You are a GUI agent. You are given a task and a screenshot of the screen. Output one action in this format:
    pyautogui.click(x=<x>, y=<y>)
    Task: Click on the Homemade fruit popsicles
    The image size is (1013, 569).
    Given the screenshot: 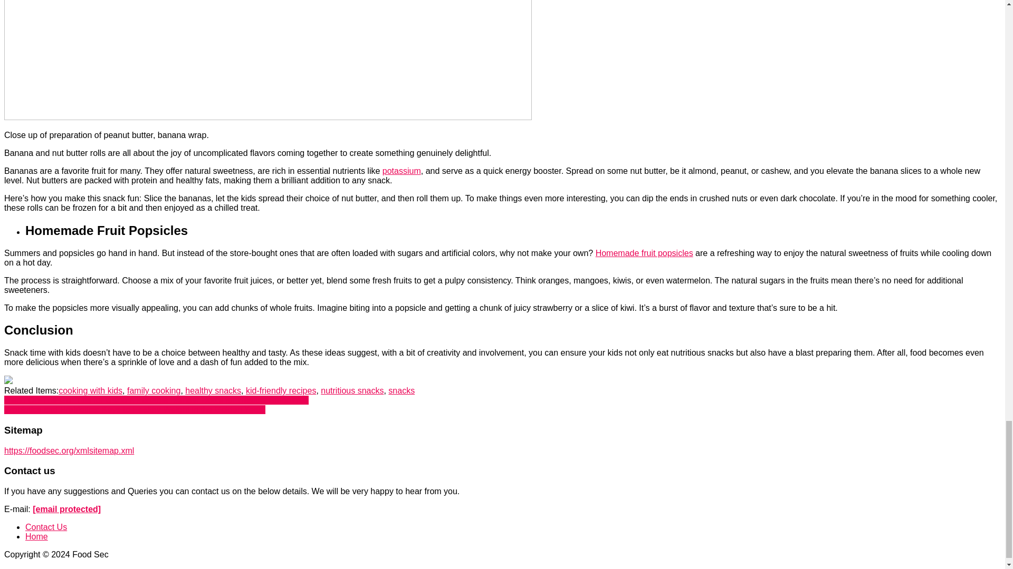 What is the action you would take?
    pyautogui.click(x=644, y=253)
    